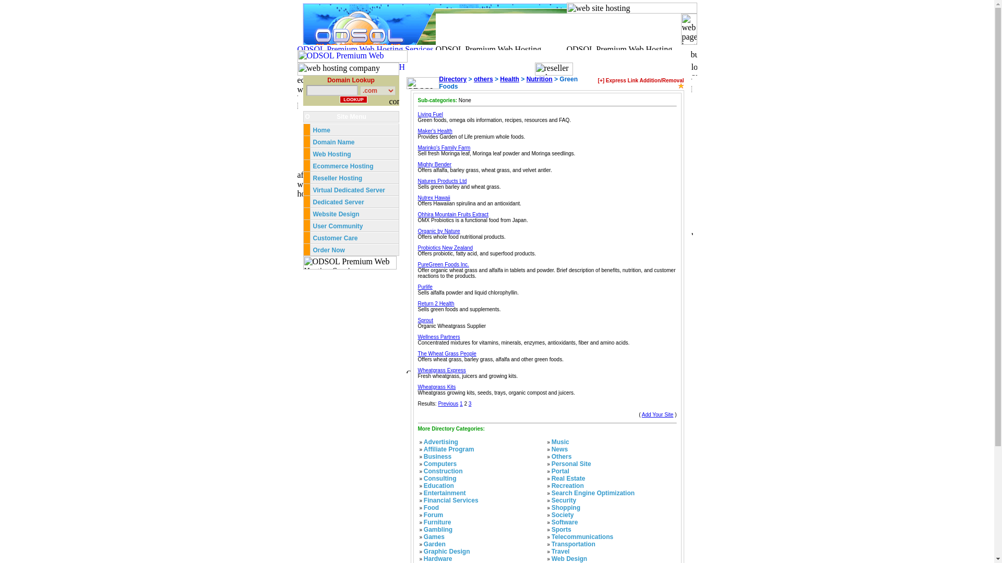 This screenshot has height=563, width=1002. I want to click on Nutrition, so click(540, 79).